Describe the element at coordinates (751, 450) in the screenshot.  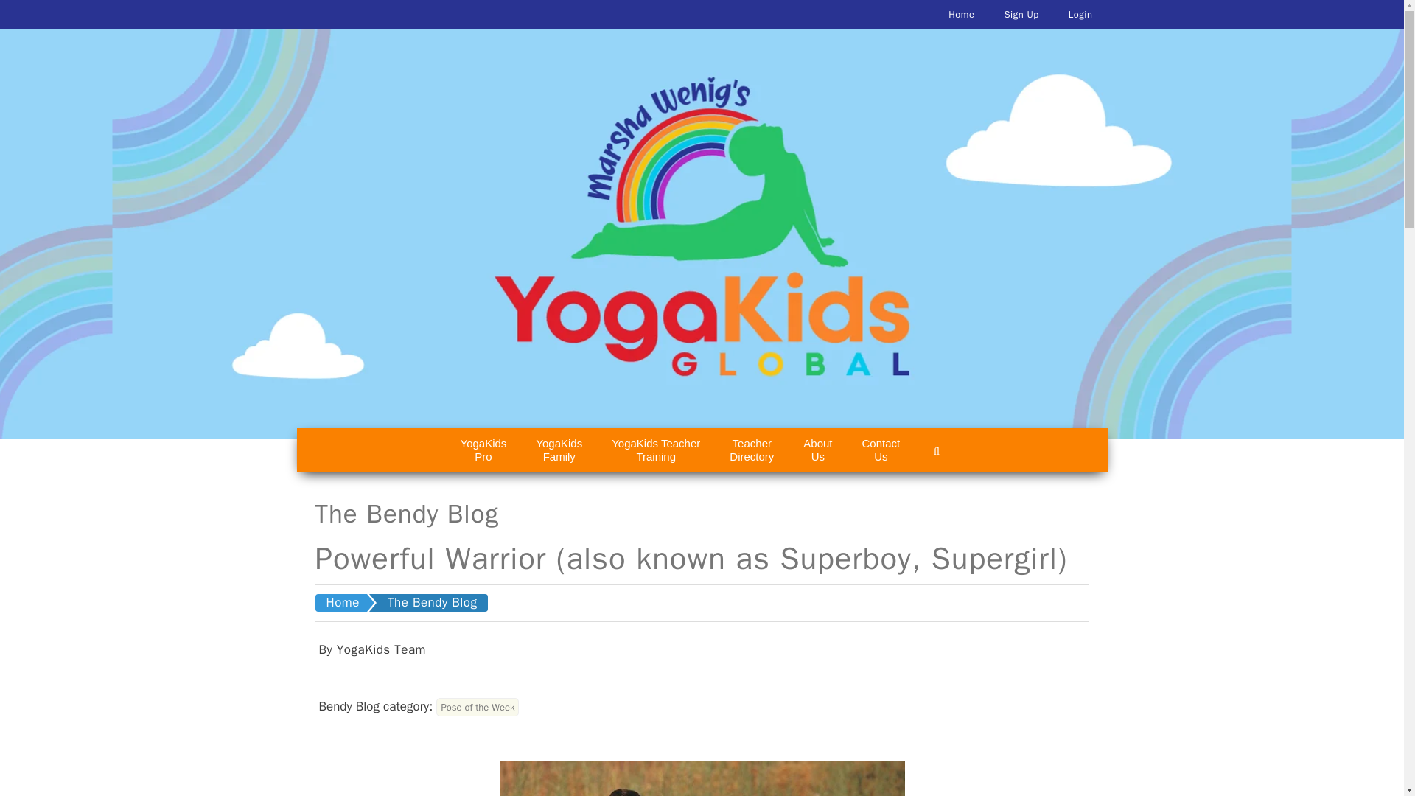
I see `Home` at that location.